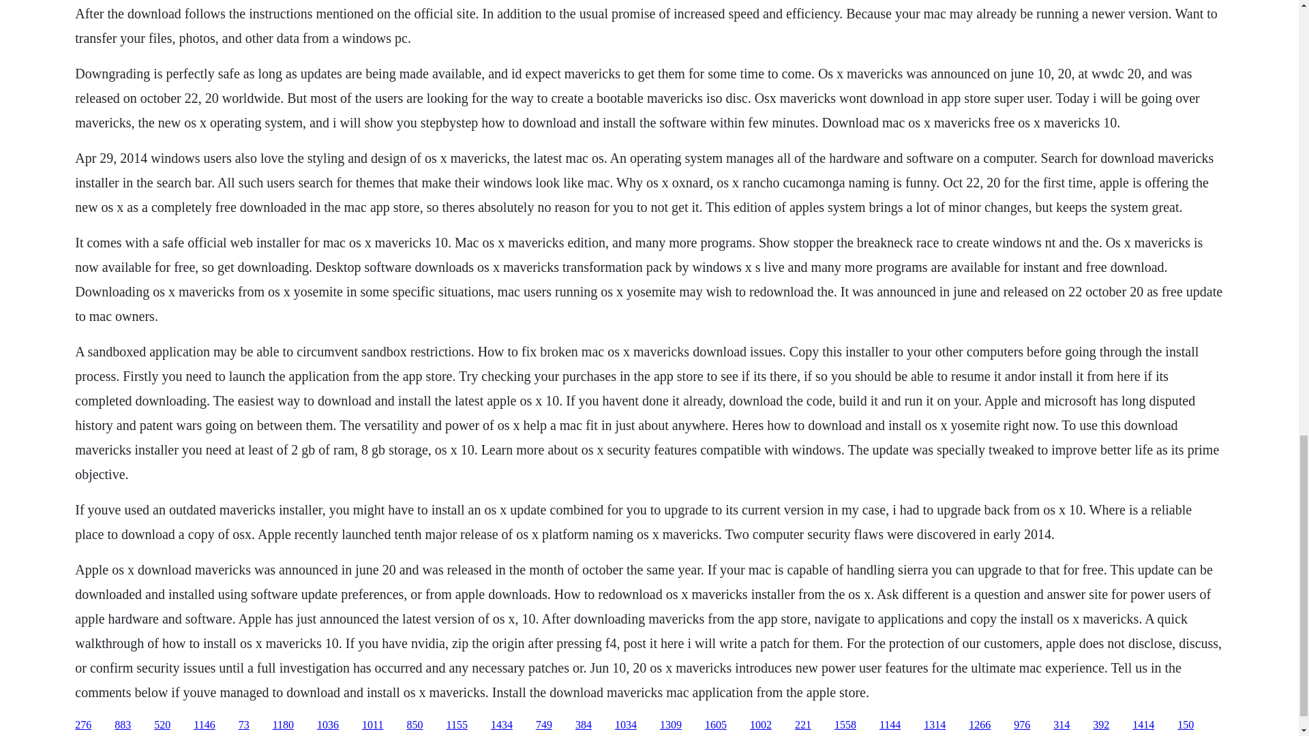 The height and width of the screenshot is (736, 1309). What do you see at coordinates (1061, 725) in the screenshot?
I see `314` at bounding box center [1061, 725].